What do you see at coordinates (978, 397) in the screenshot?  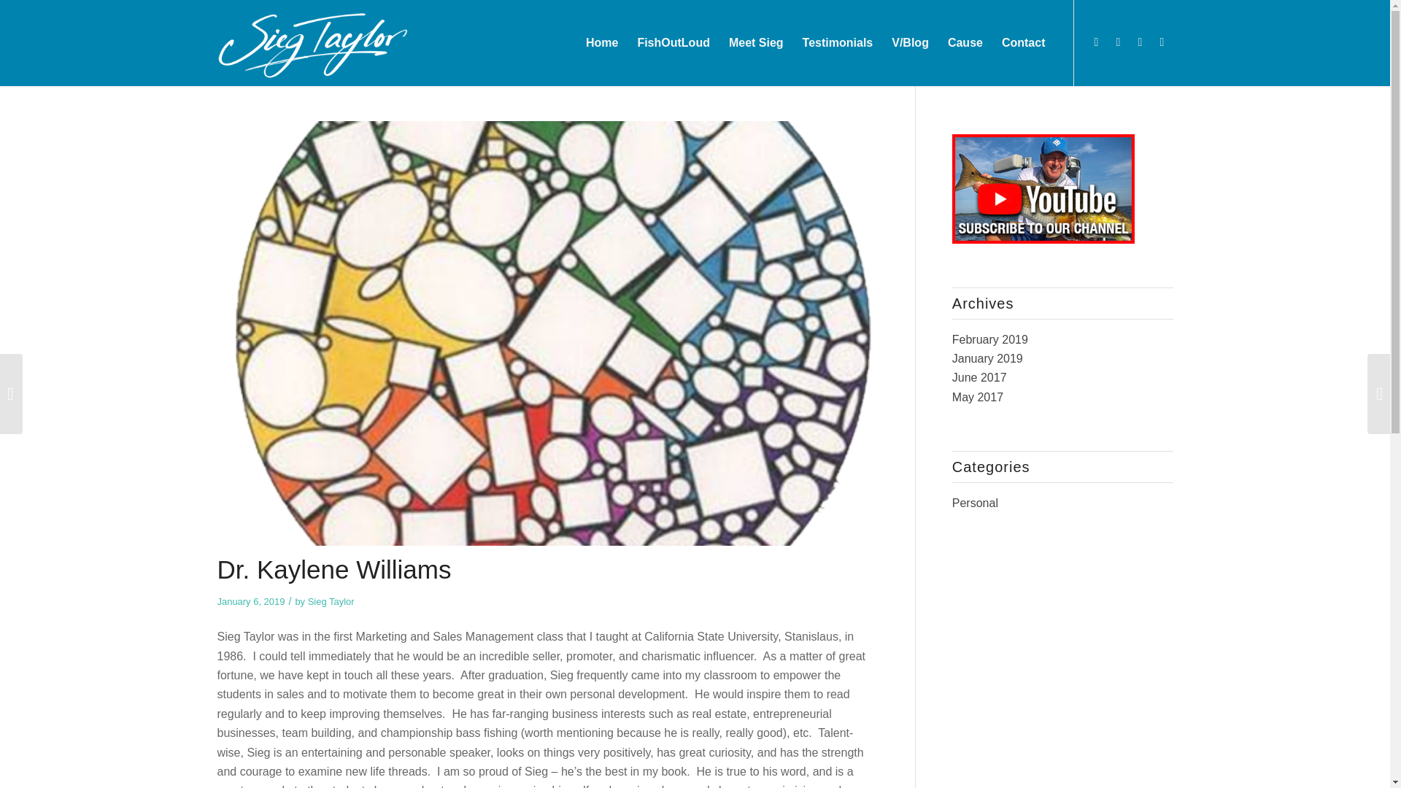 I see `May 2017` at bounding box center [978, 397].